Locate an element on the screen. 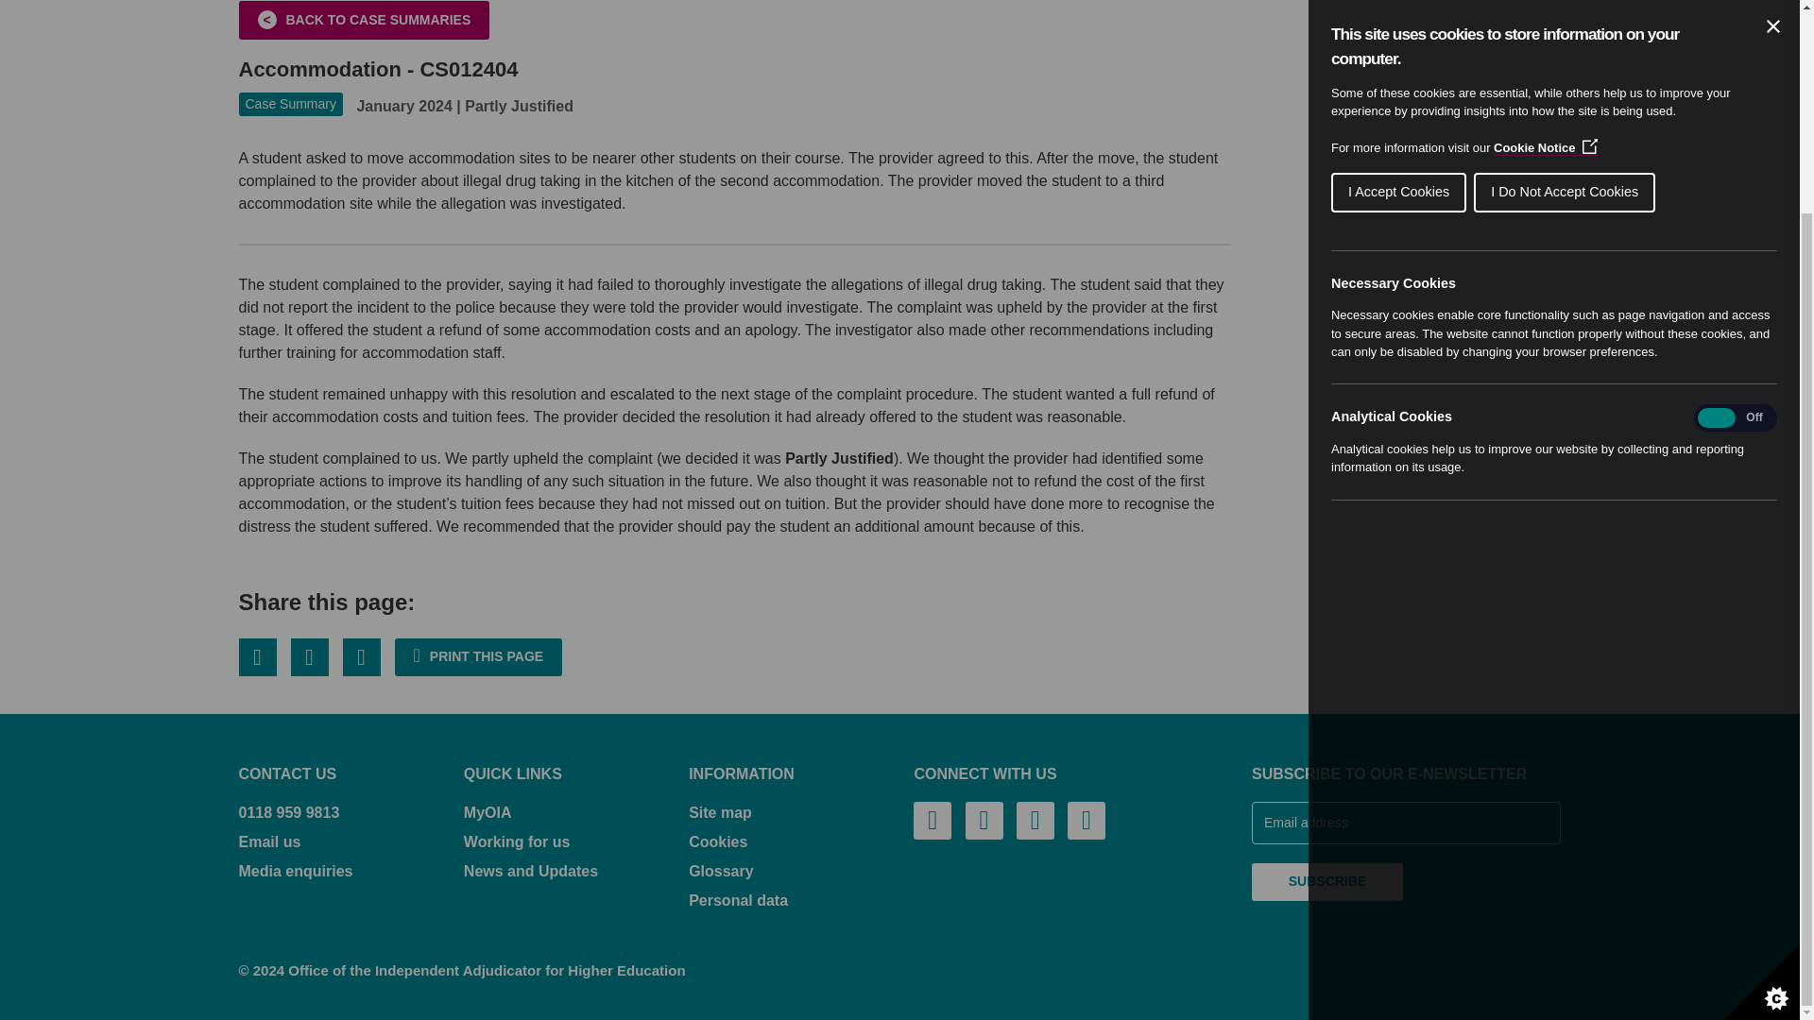 The width and height of the screenshot is (1814, 1020). LinkedIn is located at coordinates (984, 820).